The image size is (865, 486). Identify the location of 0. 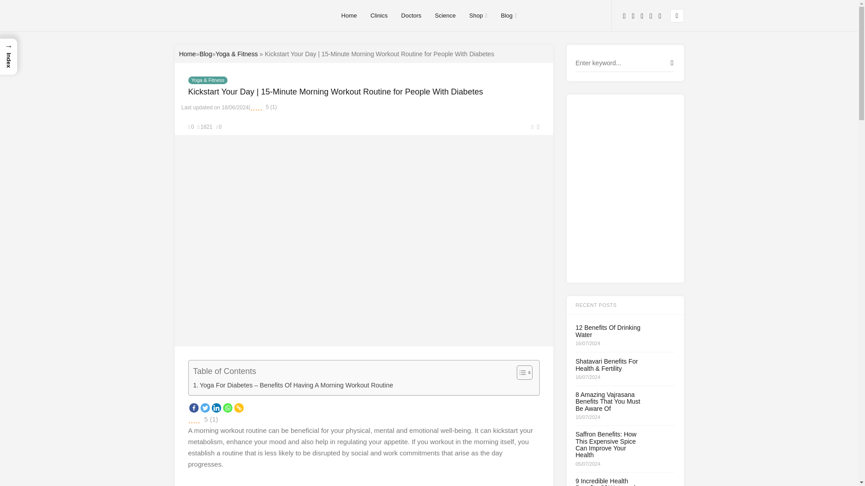
(191, 127).